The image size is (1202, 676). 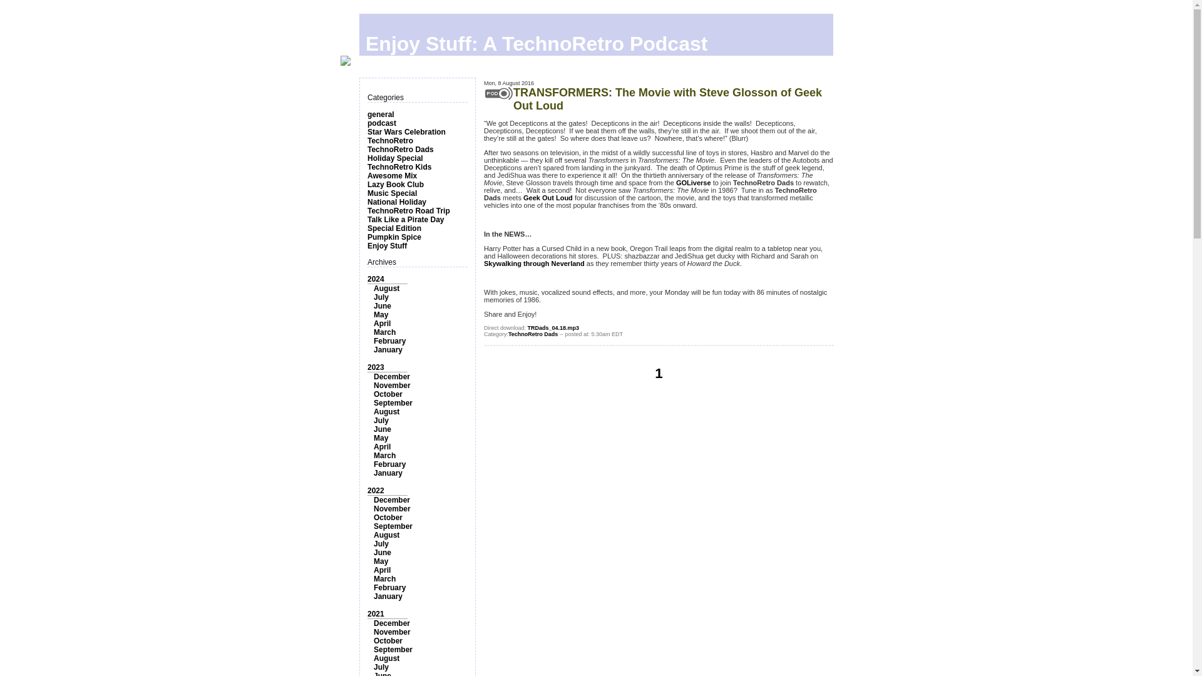 What do you see at coordinates (387, 245) in the screenshot?
I see `Enjoy Stuff` at bounding box center [387, 245].